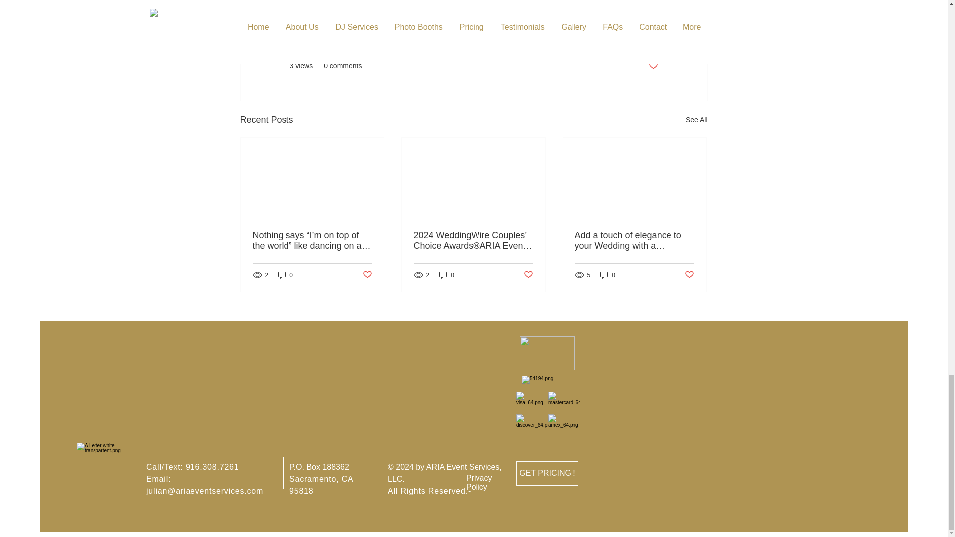  Describe the element at coordinates (304, 3) in the screenshot. I see `ARIA` at that location.